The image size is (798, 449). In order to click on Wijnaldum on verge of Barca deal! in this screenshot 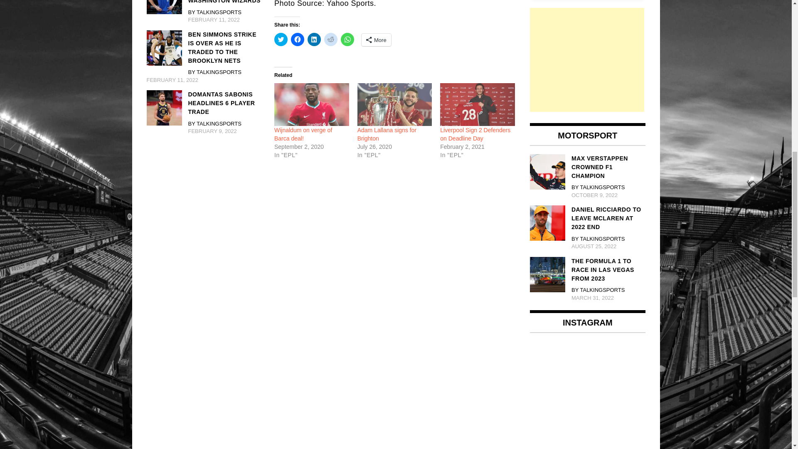, I will do `click(303, 134)`.